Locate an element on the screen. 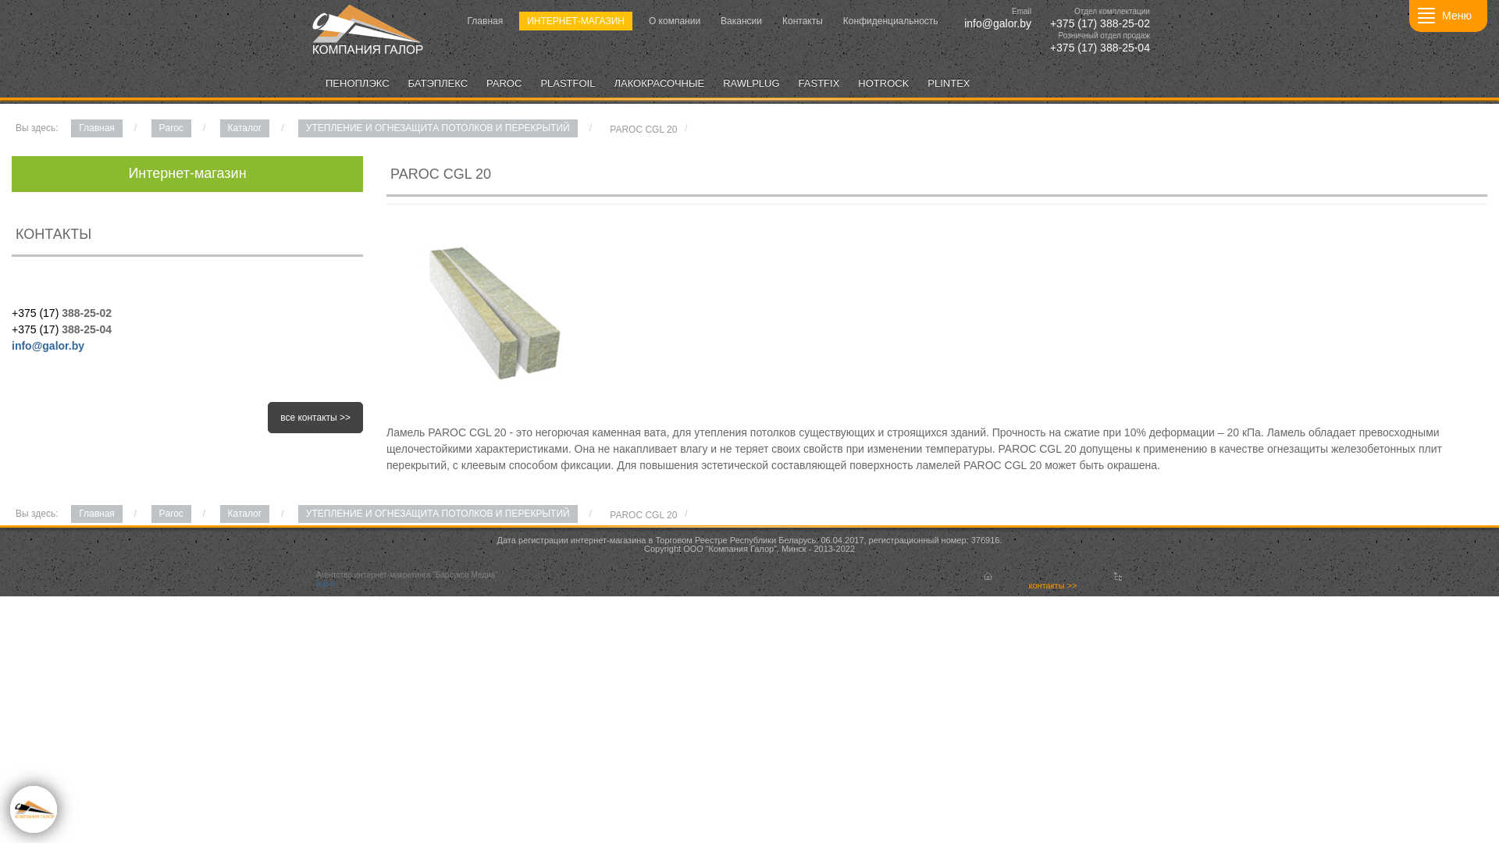 The image size is (1499, 843). Paroc is located at coordinates (171, 128).